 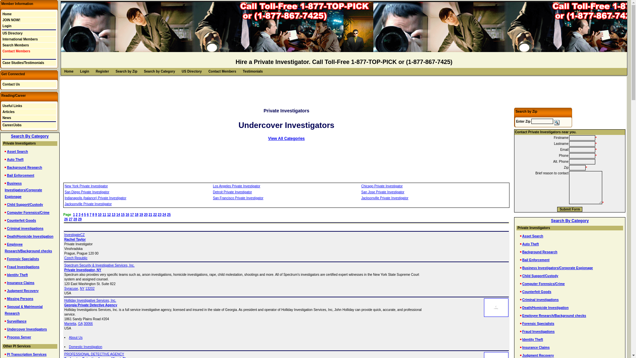 What do you see at coordinates (15, 160) in the screenshot?
I see `Auto Theft` at bounding box center [15, 160].